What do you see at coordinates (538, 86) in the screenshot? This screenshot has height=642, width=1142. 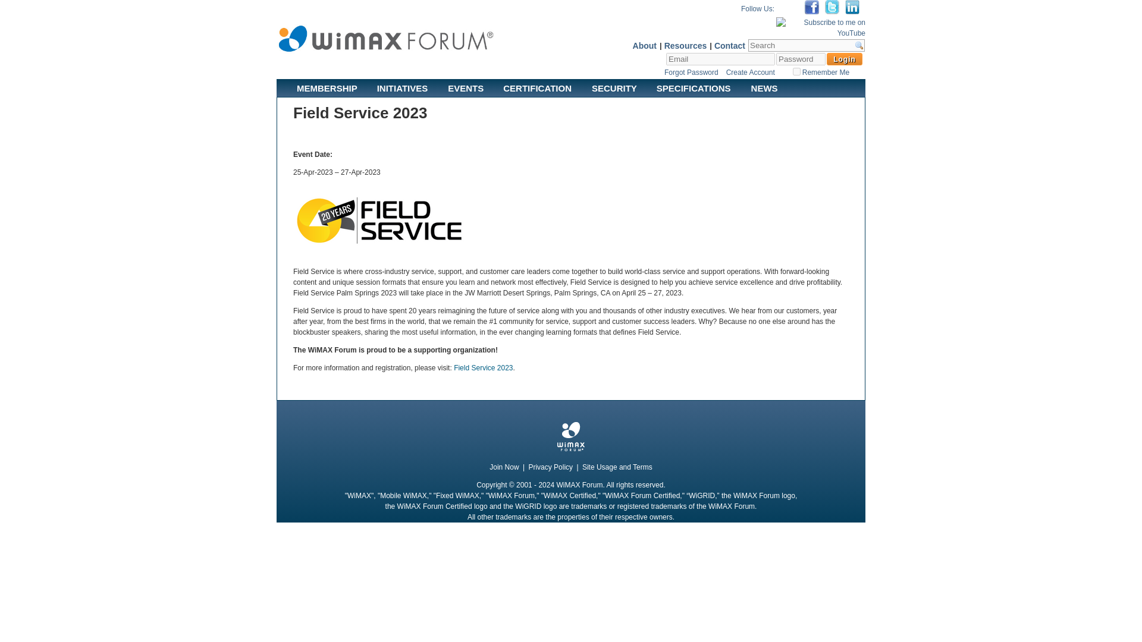 I see `CERTIFICATION` at bounding box center [538, 86].